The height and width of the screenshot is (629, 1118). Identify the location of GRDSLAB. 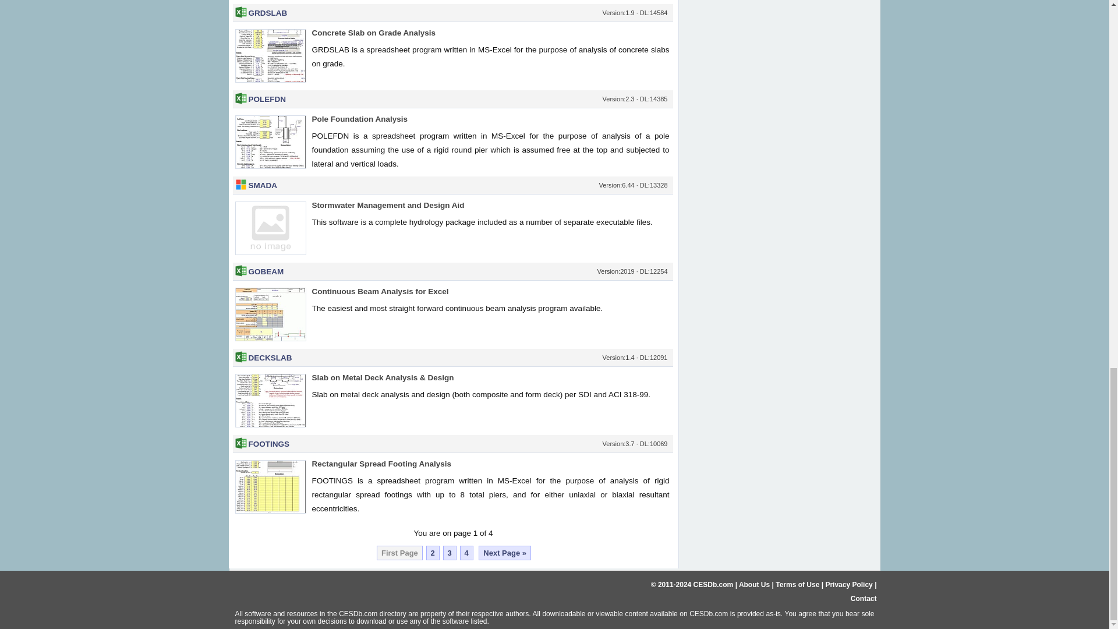
(268, 13).